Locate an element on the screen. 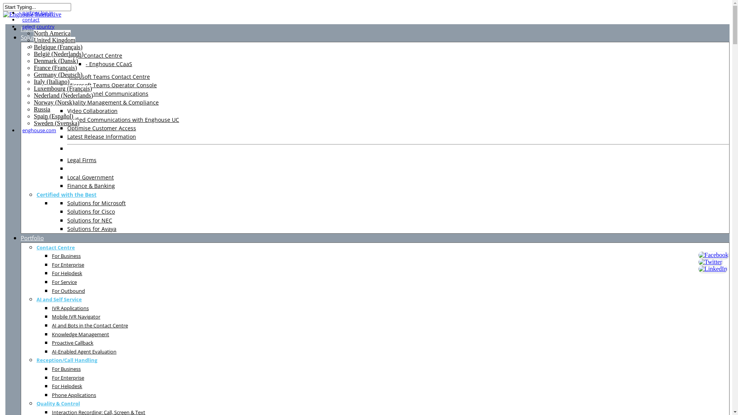 This screenshot has width=738, height=415. Latest Release Information is located at coordinates (101, 137).